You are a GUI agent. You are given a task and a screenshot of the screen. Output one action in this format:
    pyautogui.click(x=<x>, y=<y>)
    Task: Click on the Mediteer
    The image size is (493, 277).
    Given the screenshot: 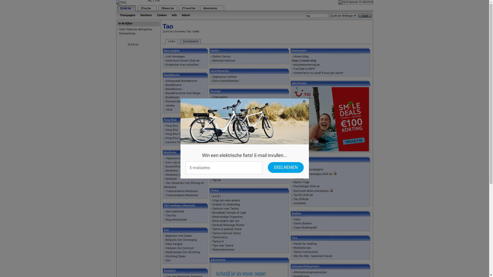 What is the action you would take?
    pyautogui.click(x=171, y=179)
    